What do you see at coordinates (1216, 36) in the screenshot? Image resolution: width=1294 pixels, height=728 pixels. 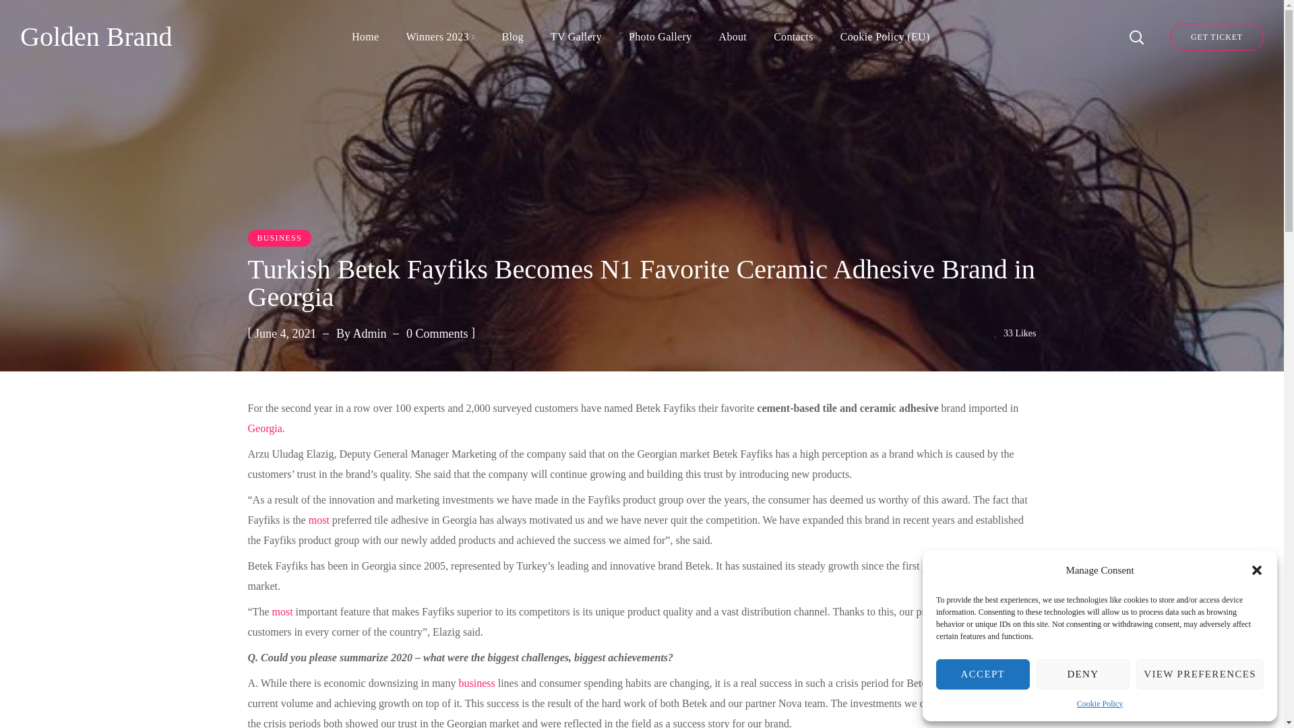 I see `GET TICKET` at bounding box center [1216, 36].